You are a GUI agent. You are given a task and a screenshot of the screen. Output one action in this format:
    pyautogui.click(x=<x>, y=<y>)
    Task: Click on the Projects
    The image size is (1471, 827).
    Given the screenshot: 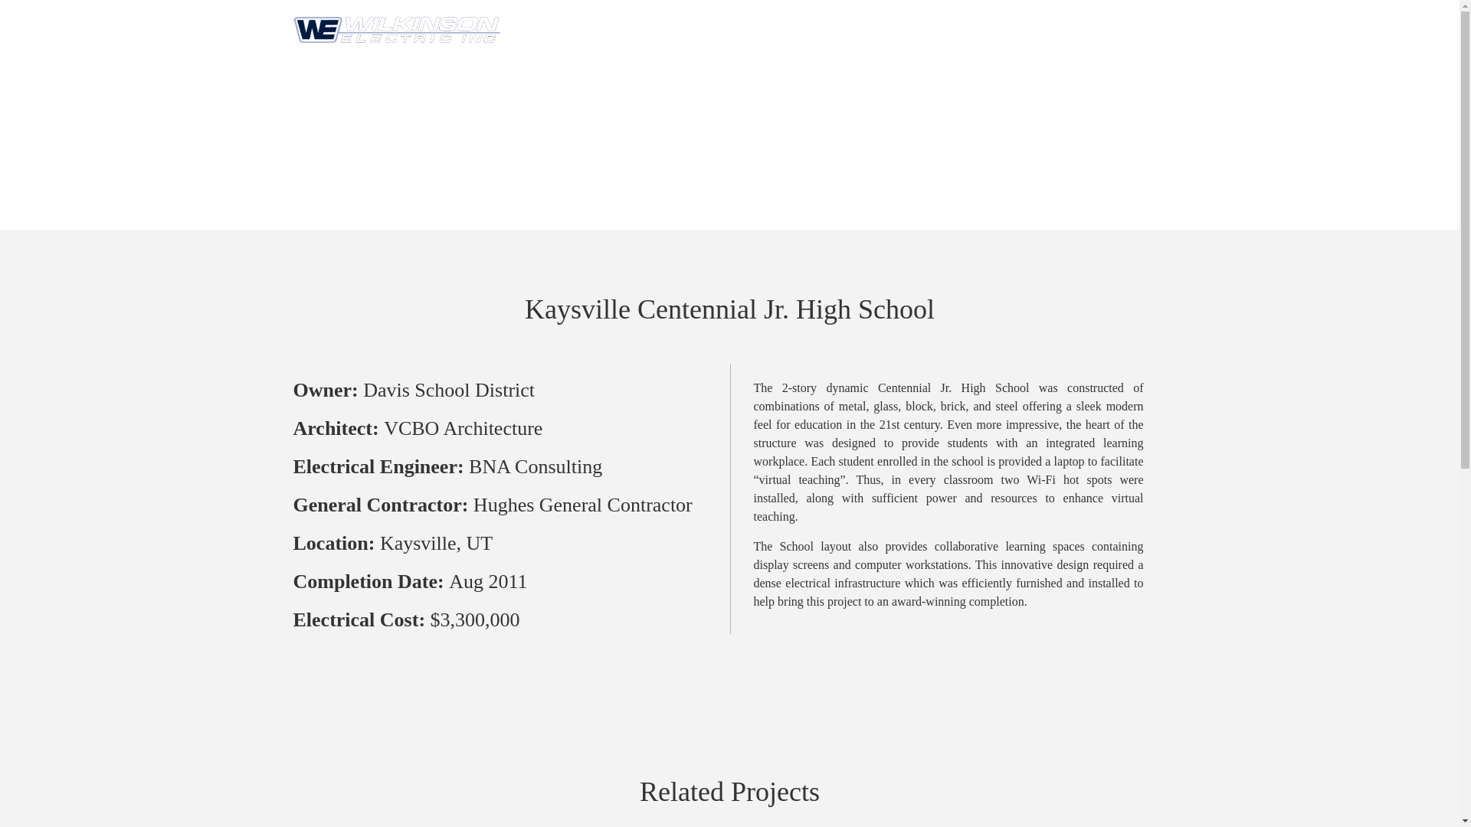 What is the action you would take?
    pyautogui.click(x=782, y=31)
    